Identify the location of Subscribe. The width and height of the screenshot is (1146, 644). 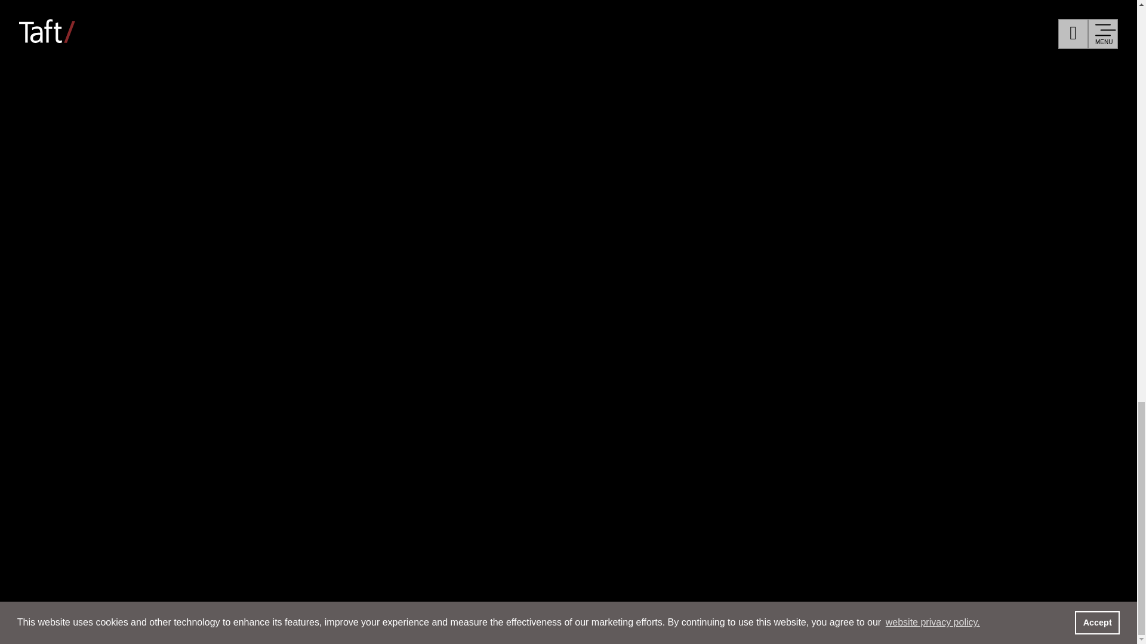
(728, 39).